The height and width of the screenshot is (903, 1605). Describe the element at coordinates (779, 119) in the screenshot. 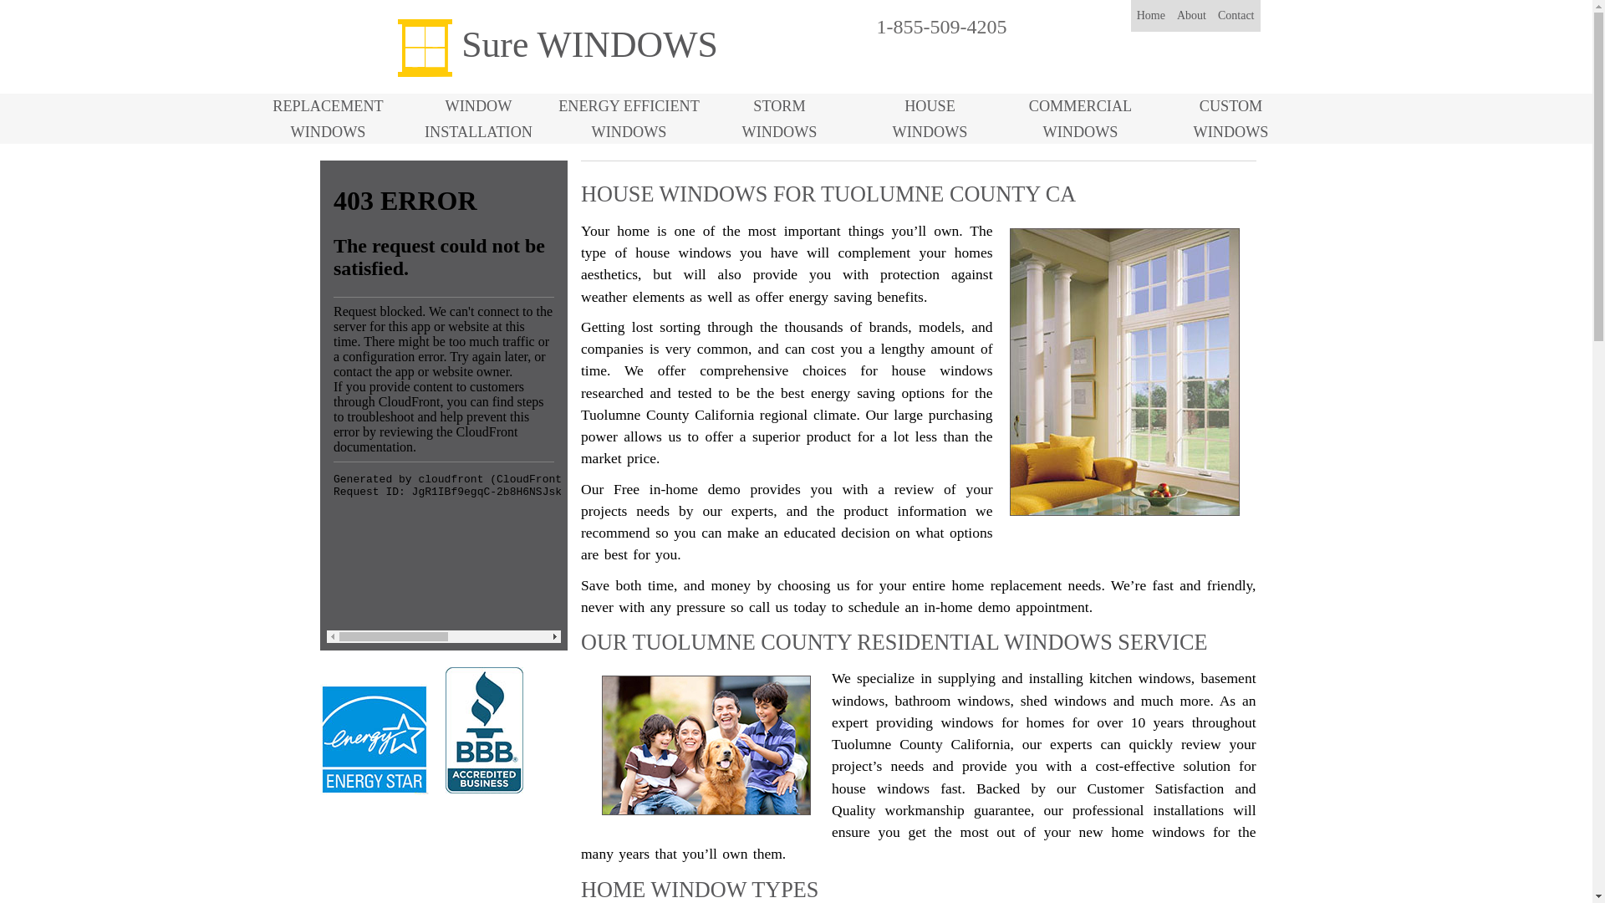

I see `Storm Windows` at that location.